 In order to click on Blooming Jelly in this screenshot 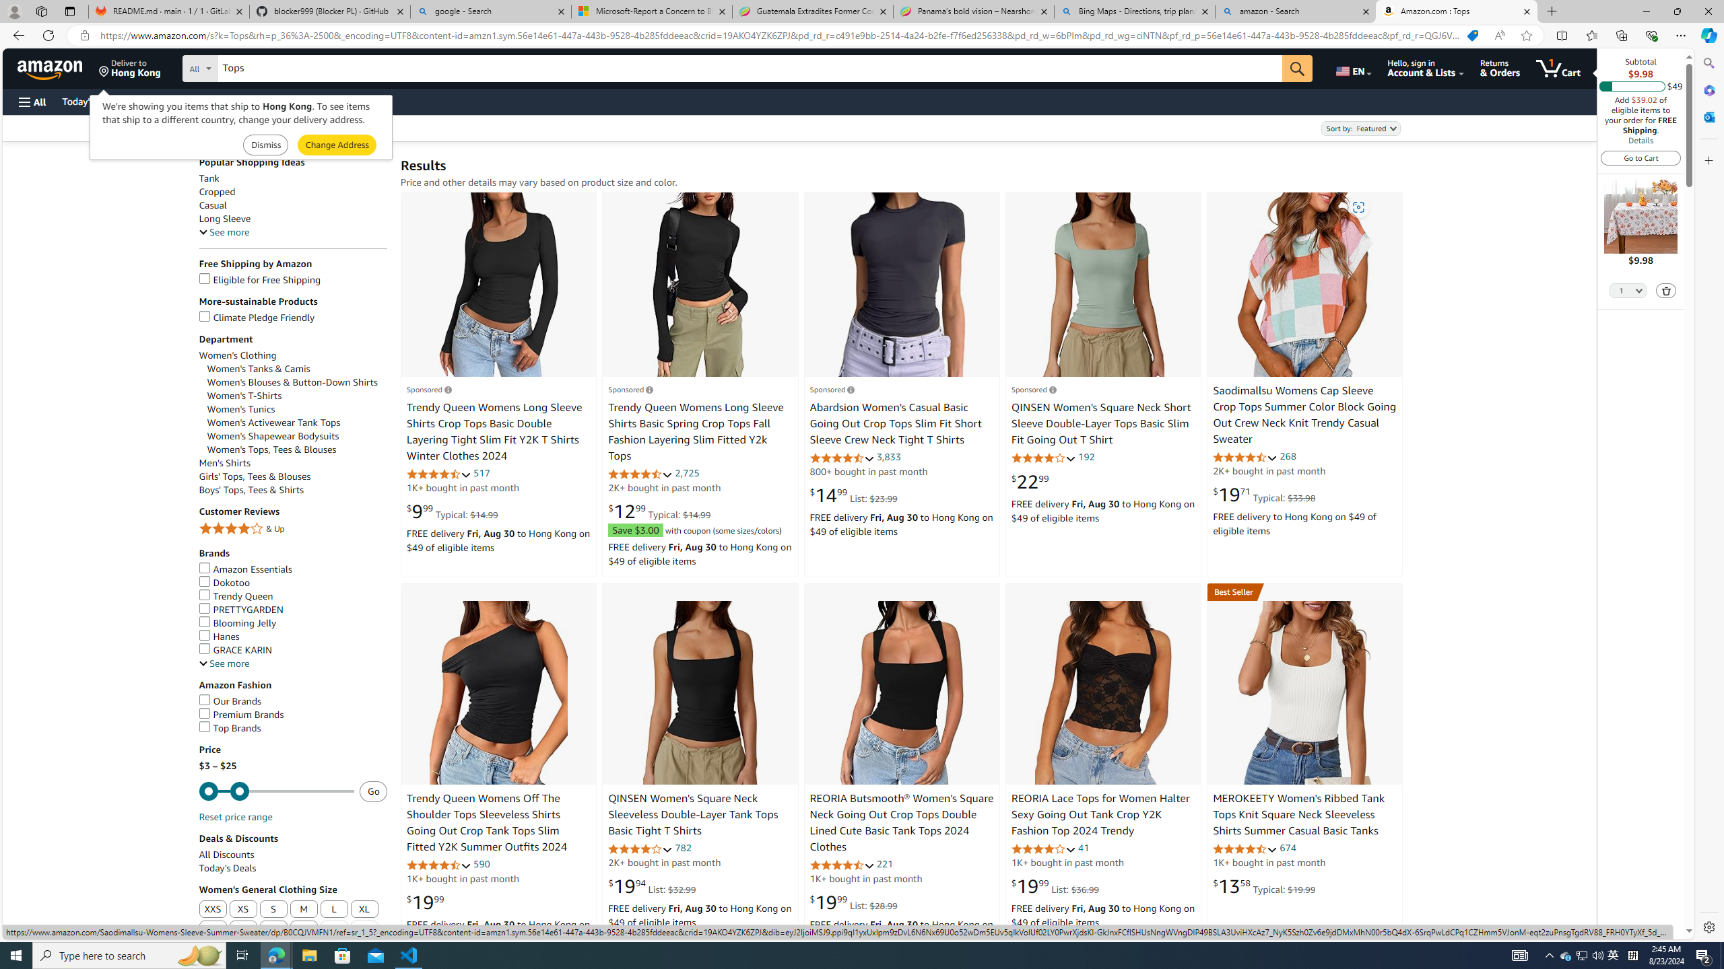, I will do `click(293, 623)`.